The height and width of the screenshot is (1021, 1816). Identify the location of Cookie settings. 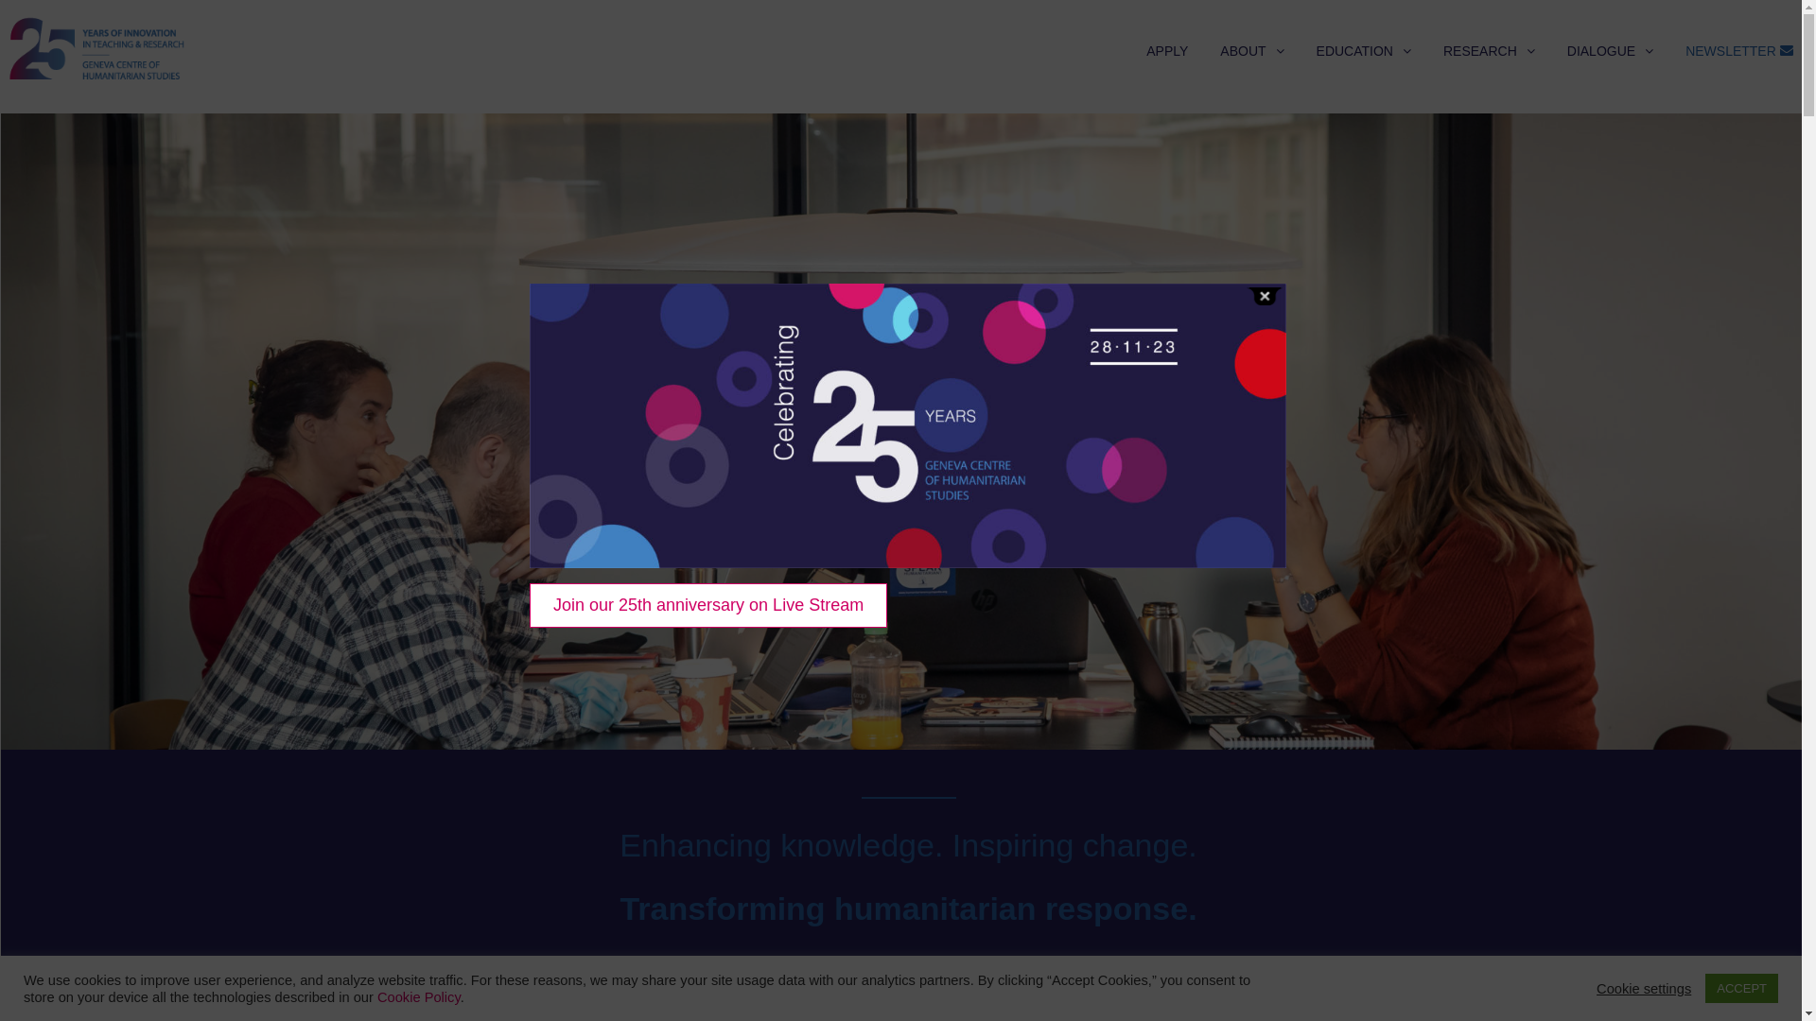
(1644, 988).